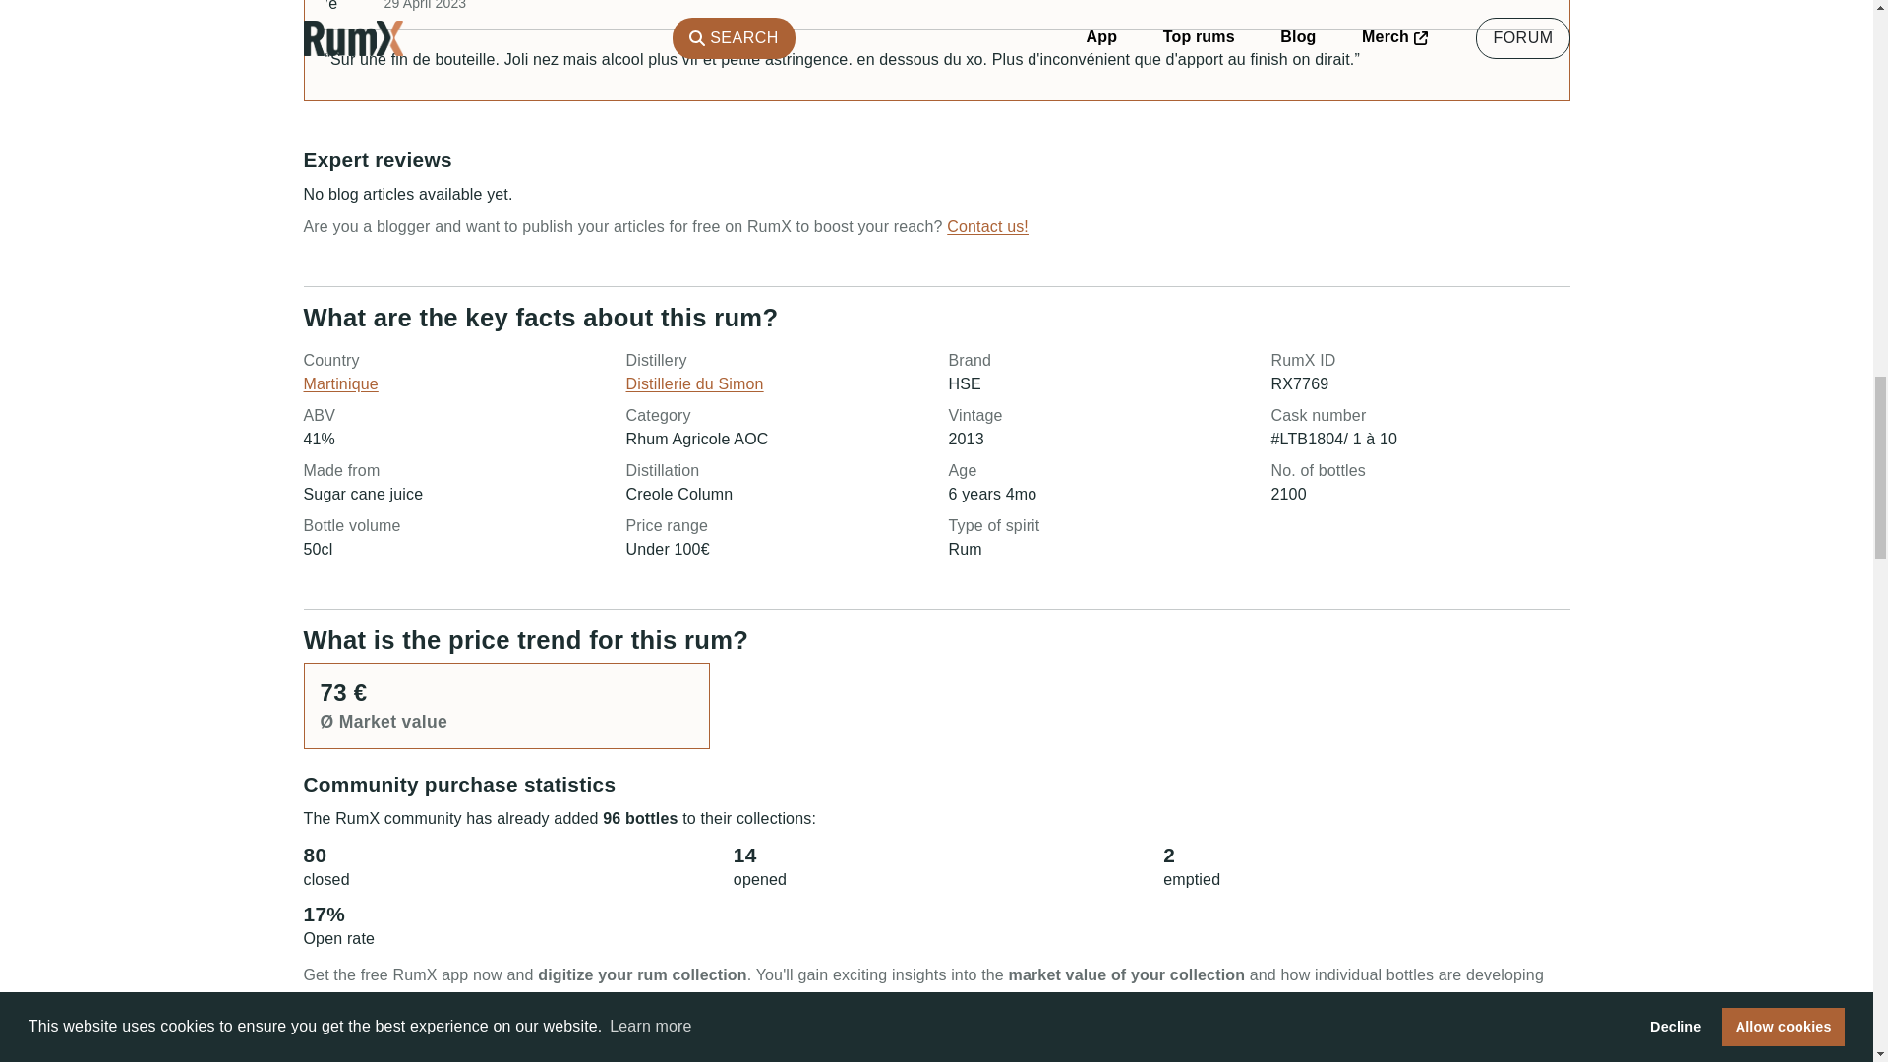 This screenshot has width=1888, height=1062. I want to click on Martinique, so click(340, 383).